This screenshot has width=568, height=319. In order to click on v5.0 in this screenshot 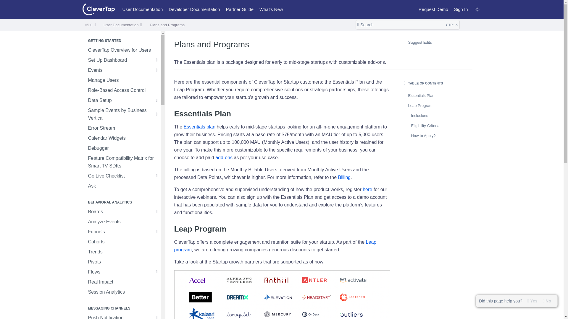, I will do `click(91, 25)`.